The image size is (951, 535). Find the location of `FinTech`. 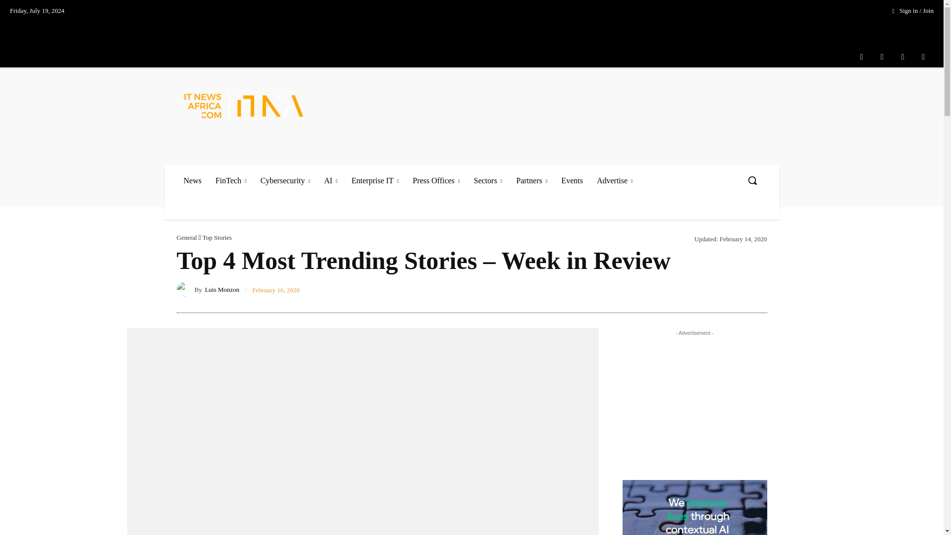

FinTech is located at coordinates (231, 180).